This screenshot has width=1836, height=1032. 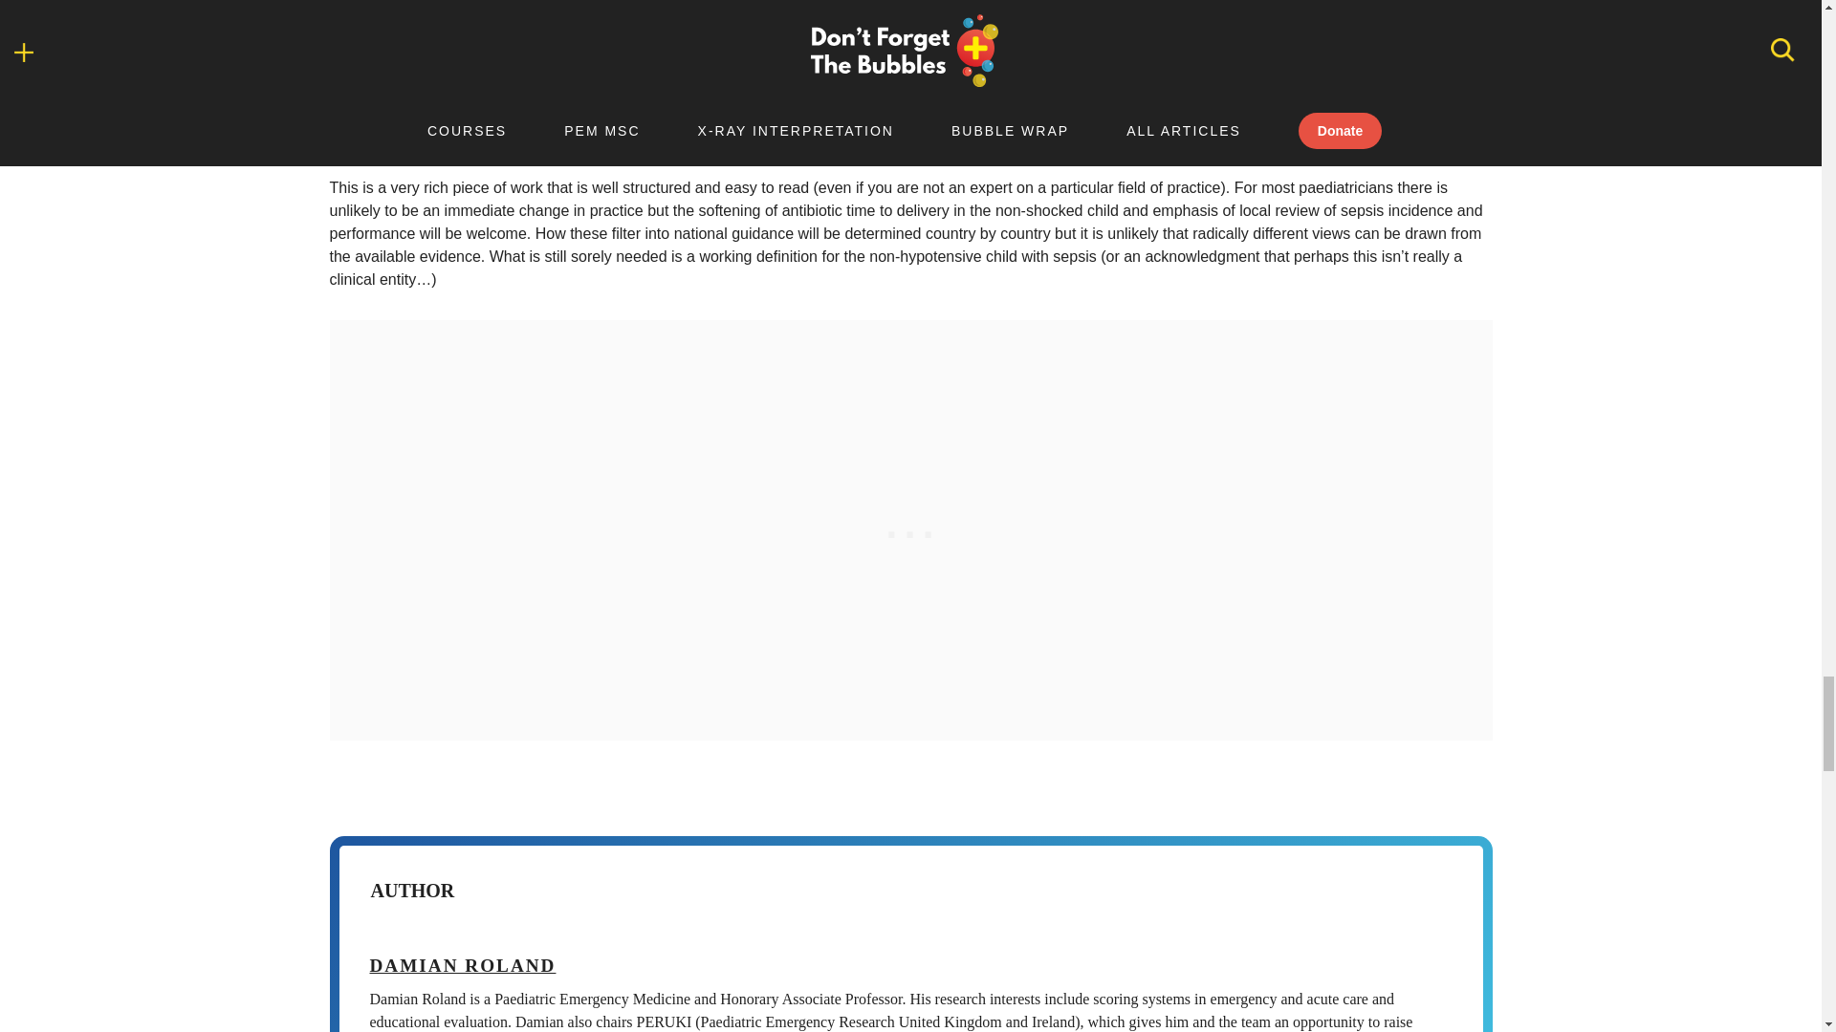 I want to click on Damian Roland, so click(x=462, y=965).